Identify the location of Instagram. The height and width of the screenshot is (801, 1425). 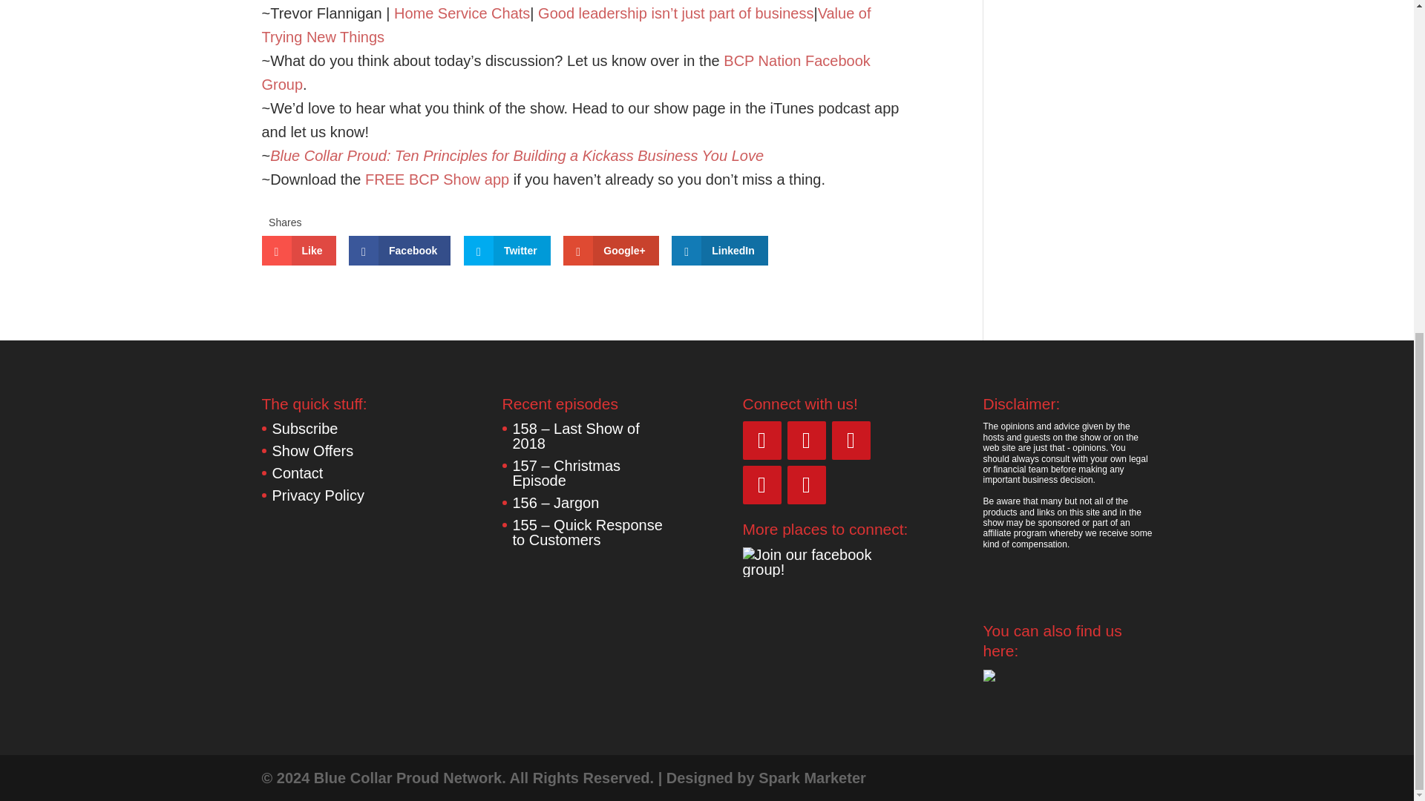
(850, 441).